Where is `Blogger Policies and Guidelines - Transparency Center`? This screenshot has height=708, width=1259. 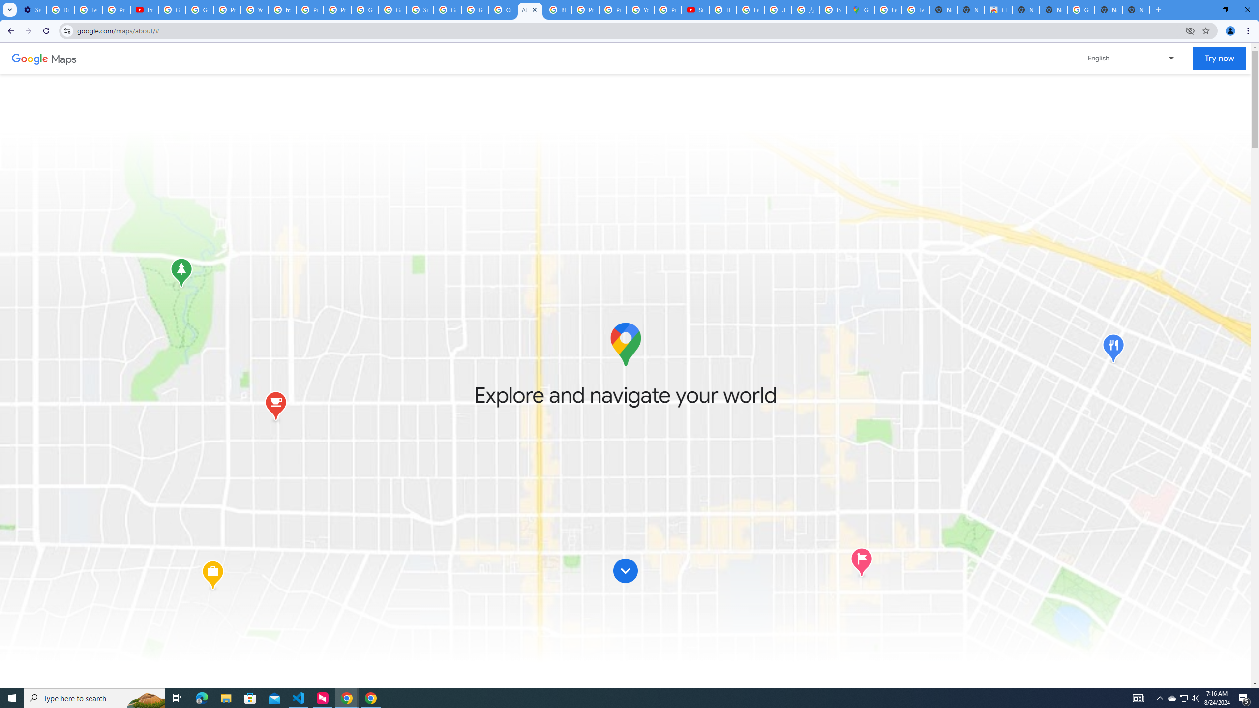
Blogger Policies and Guidelines - Transparency Center is located at coordinates (558, 10).